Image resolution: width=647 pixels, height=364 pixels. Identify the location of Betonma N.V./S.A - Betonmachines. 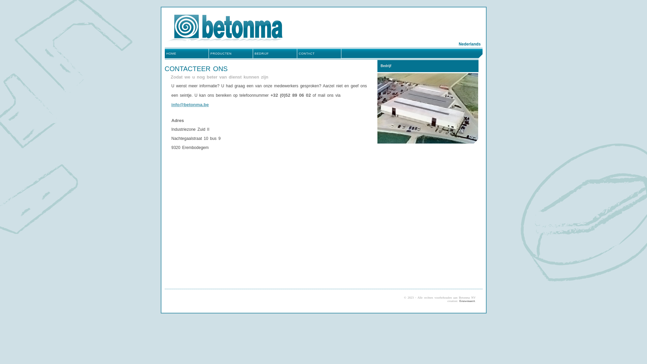
(223, 28).